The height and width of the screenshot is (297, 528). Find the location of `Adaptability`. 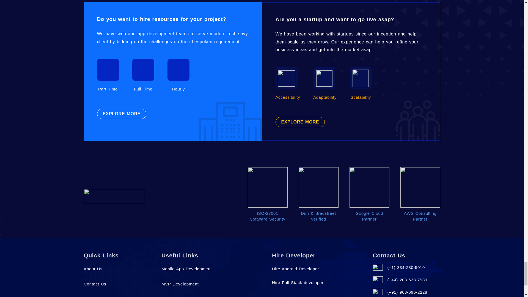

Adaptability is located at coordinates (324, 78).